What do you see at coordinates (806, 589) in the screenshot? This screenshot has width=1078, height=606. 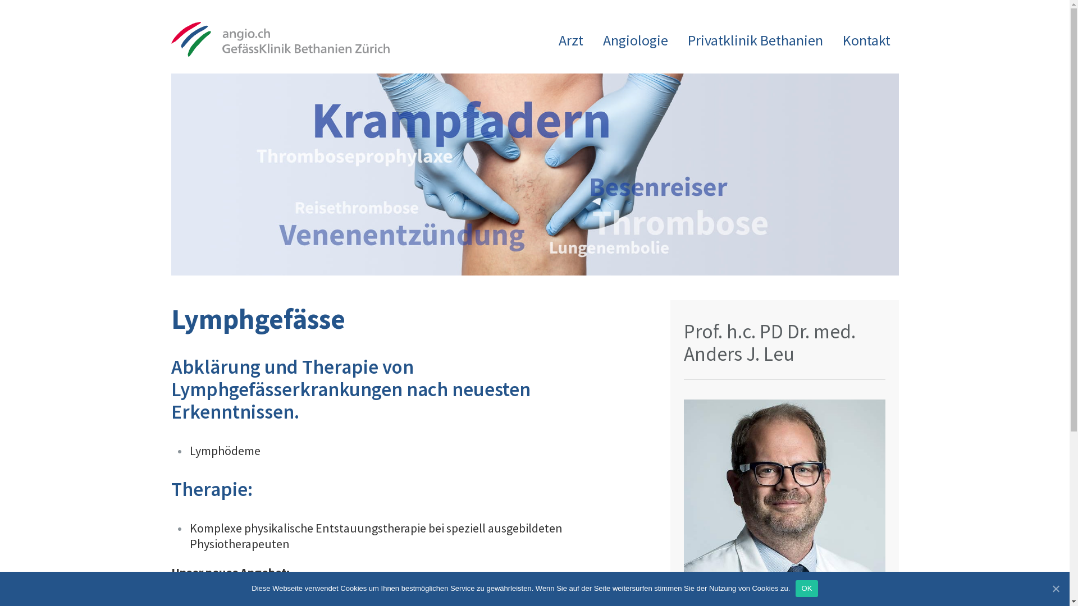 I see `OK` at bounding box center [806, 589].